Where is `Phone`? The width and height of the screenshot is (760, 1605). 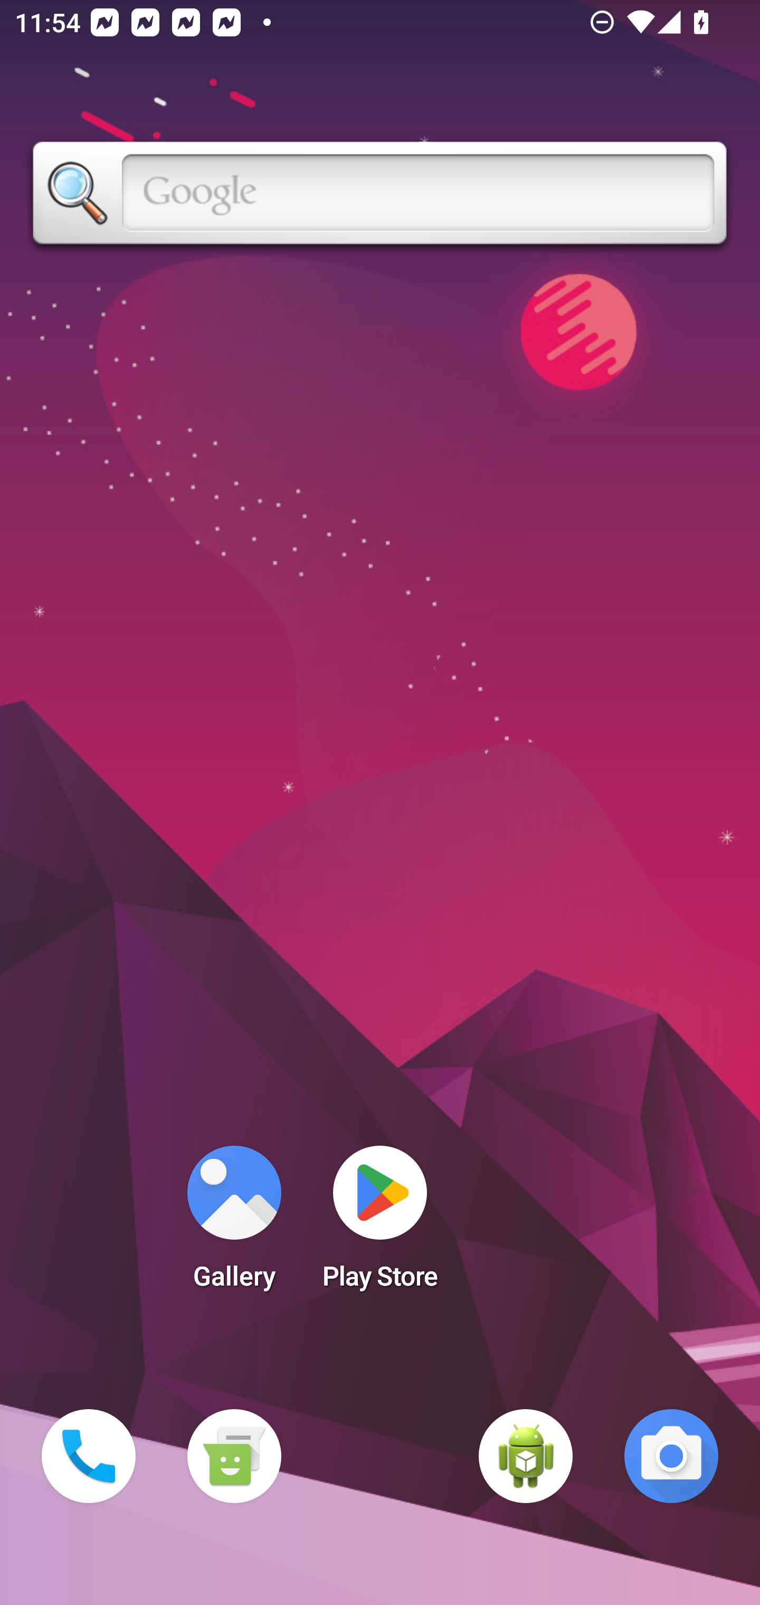
Phone is located at coordinates (89, 1456).